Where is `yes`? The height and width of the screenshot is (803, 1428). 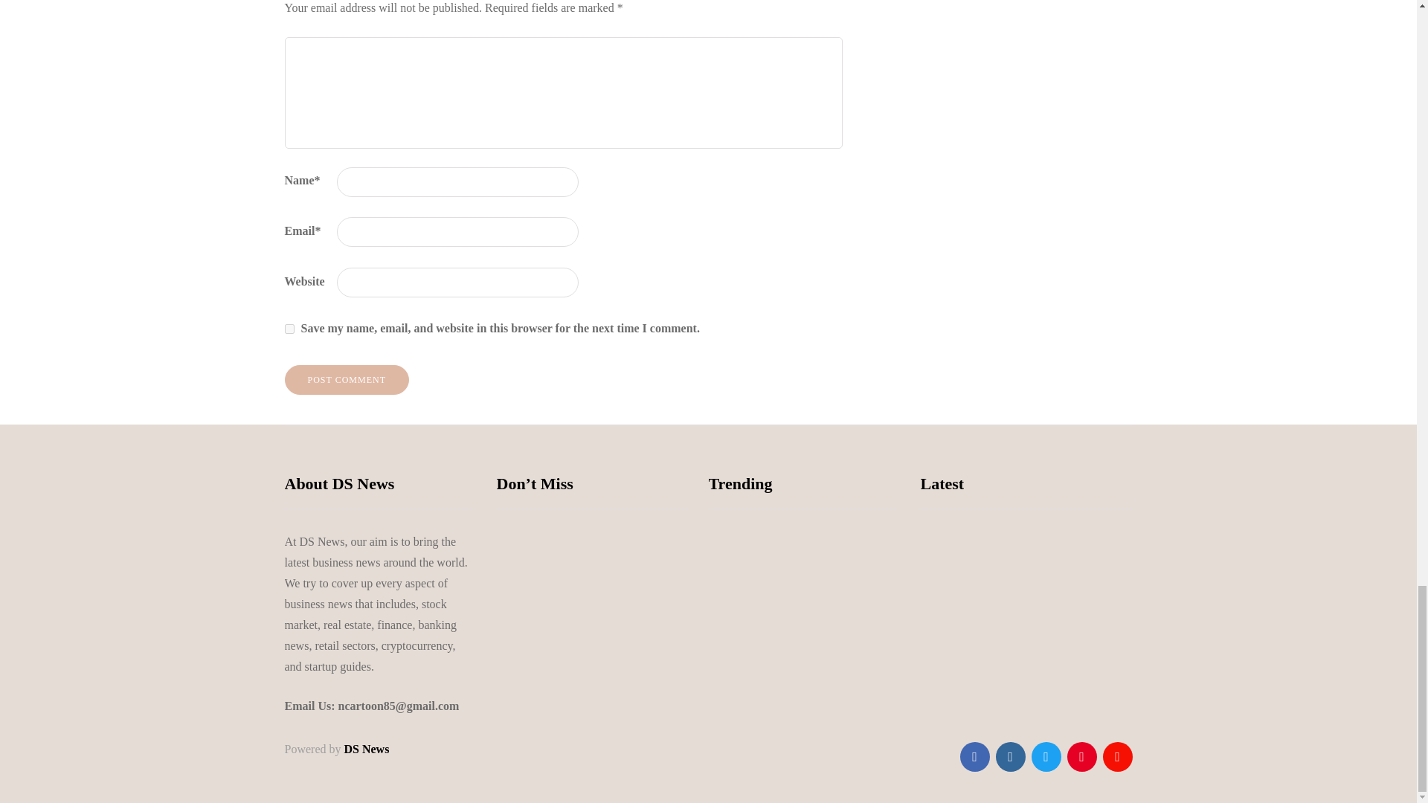 yes is located at coordinates (289, 329).